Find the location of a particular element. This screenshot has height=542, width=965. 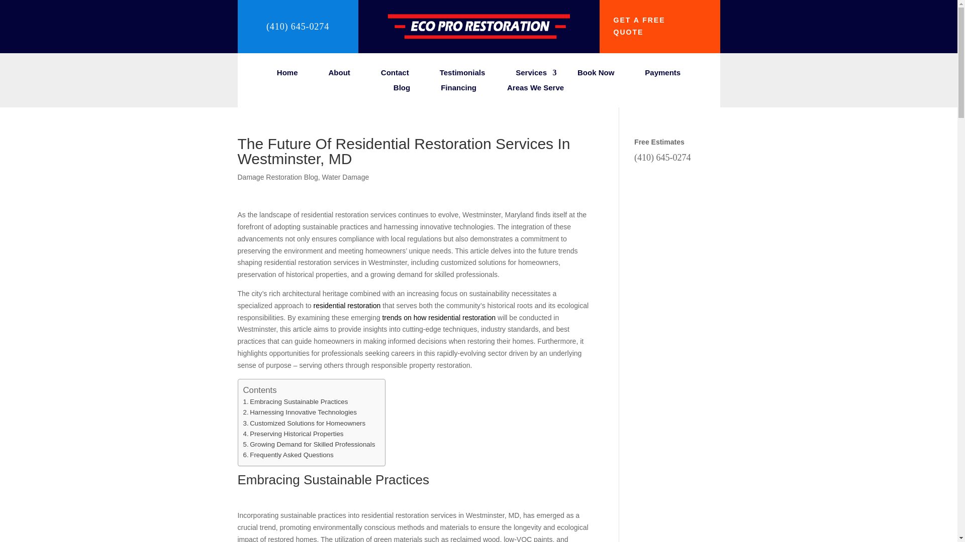

trends on how residential restoration is located at coordinates (439, 318).